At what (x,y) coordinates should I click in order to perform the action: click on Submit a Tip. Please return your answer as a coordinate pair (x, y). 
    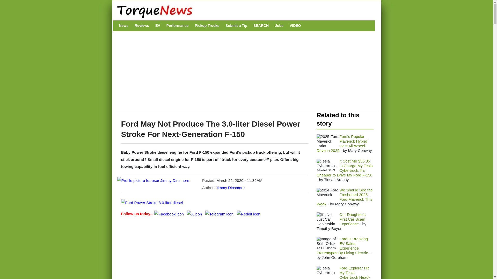
    Looking at the image, I should click on (236, 26).